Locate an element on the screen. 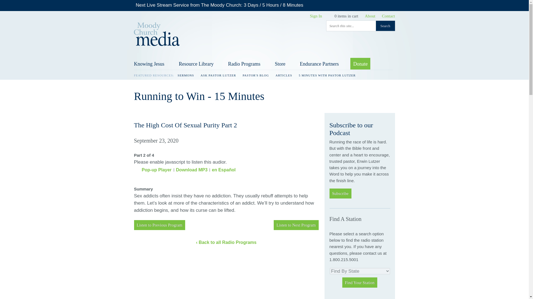  Search this site... is located at coordinates (351, 26).